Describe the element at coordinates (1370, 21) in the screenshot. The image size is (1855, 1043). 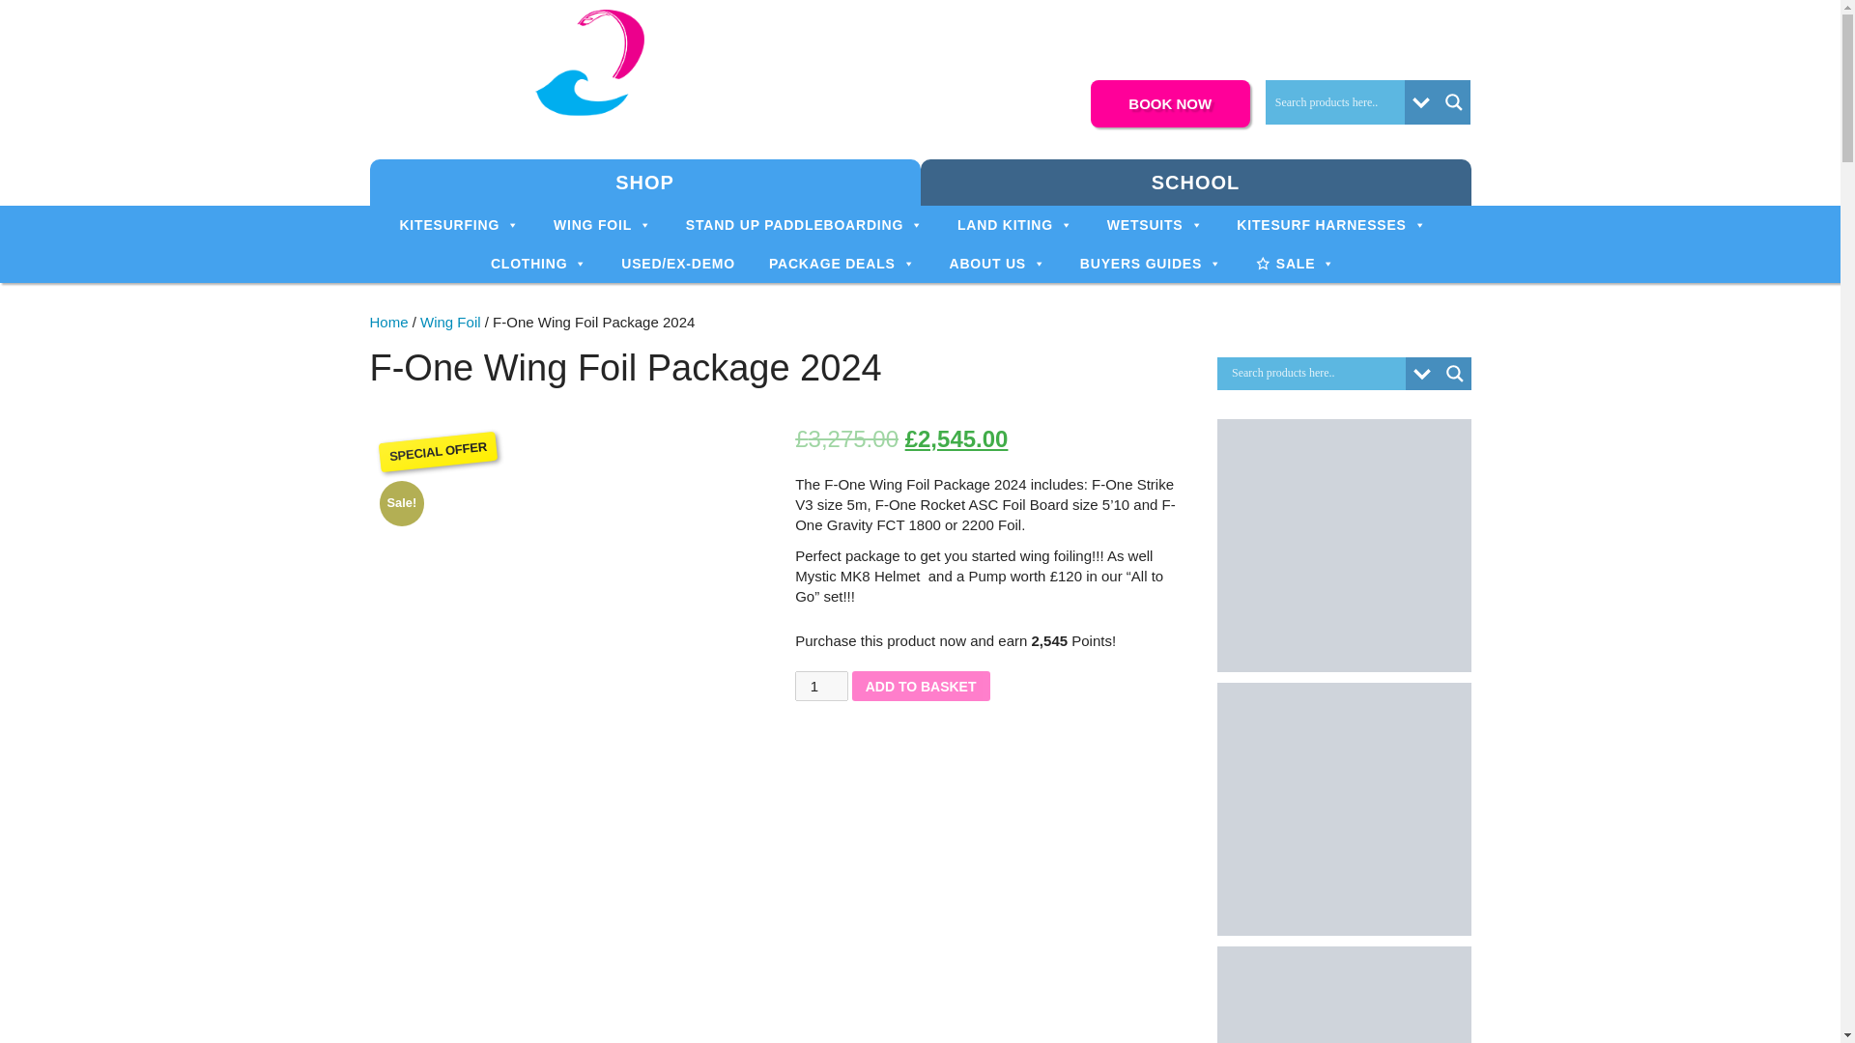
I see `CONTACT US` at that location.